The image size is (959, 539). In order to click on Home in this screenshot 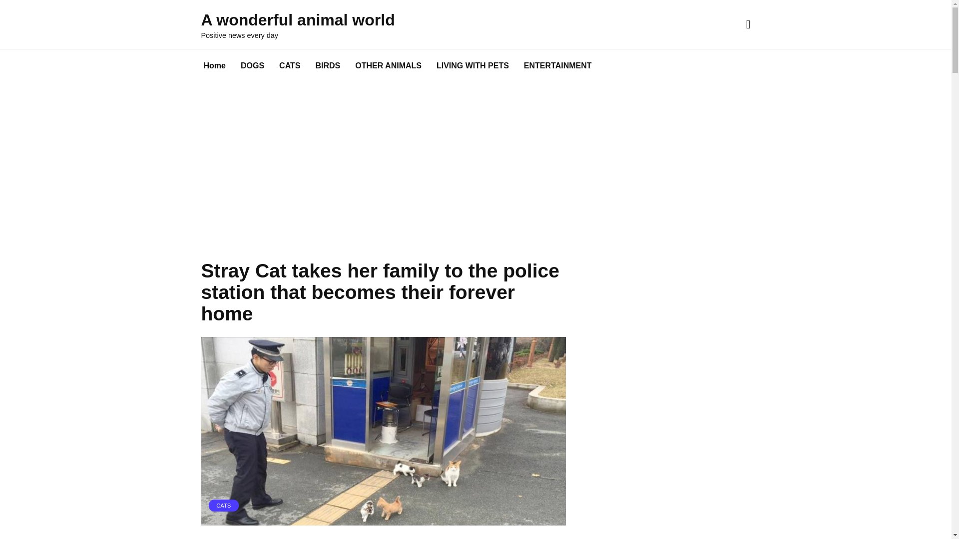, I will do `click(214, 66)`.